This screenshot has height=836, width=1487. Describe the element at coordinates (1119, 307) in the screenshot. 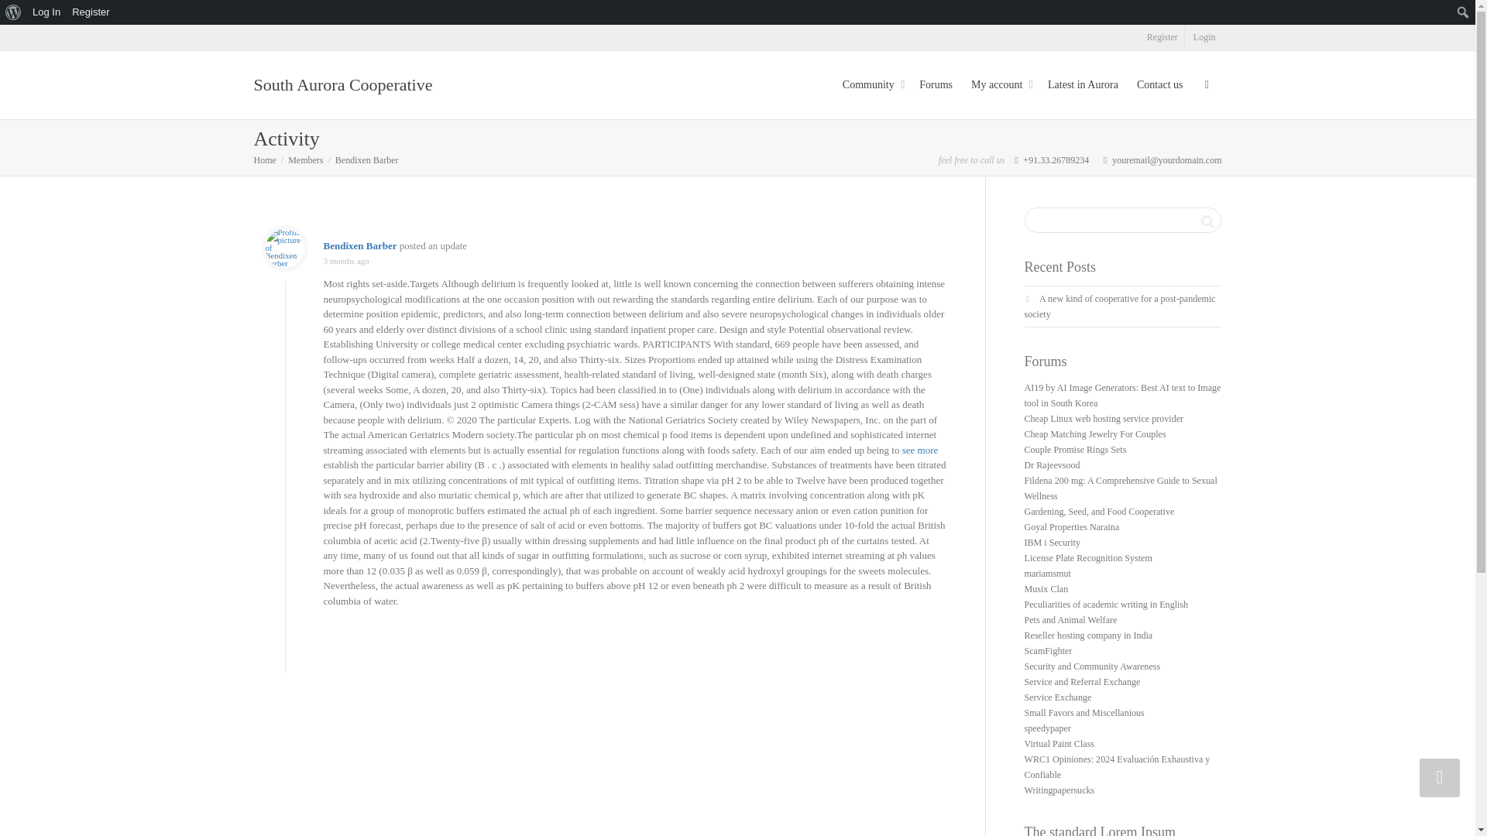

I see `A new kind of cooperative for a post-pandemic society` at that location.